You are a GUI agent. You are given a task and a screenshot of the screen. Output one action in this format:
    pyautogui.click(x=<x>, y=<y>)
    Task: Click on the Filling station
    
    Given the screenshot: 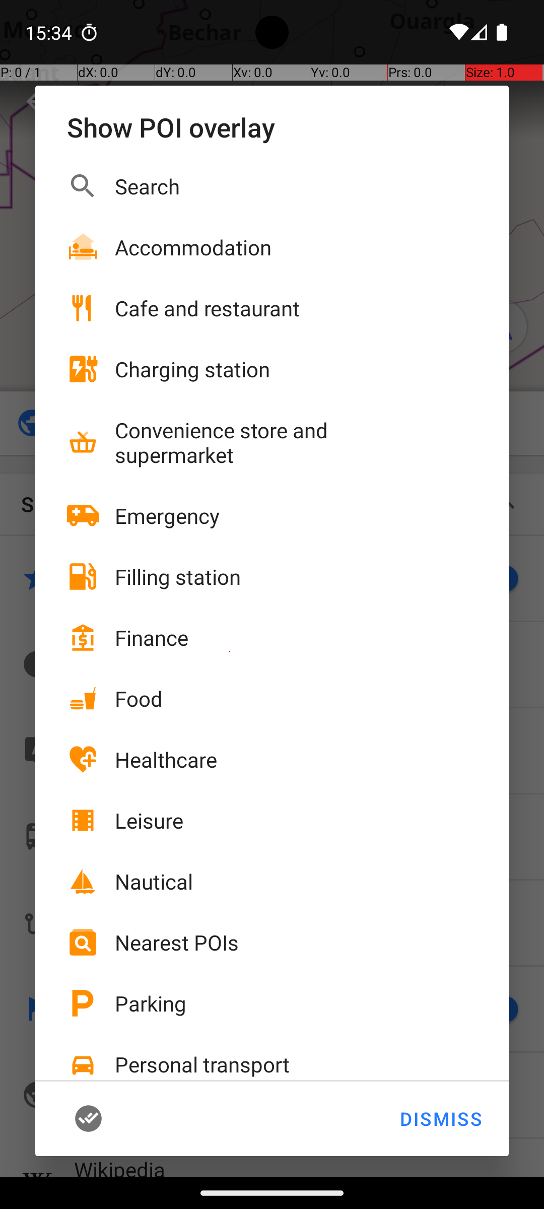 What is the action you would take?
    pyautogui.click(x=178, y=576)
    